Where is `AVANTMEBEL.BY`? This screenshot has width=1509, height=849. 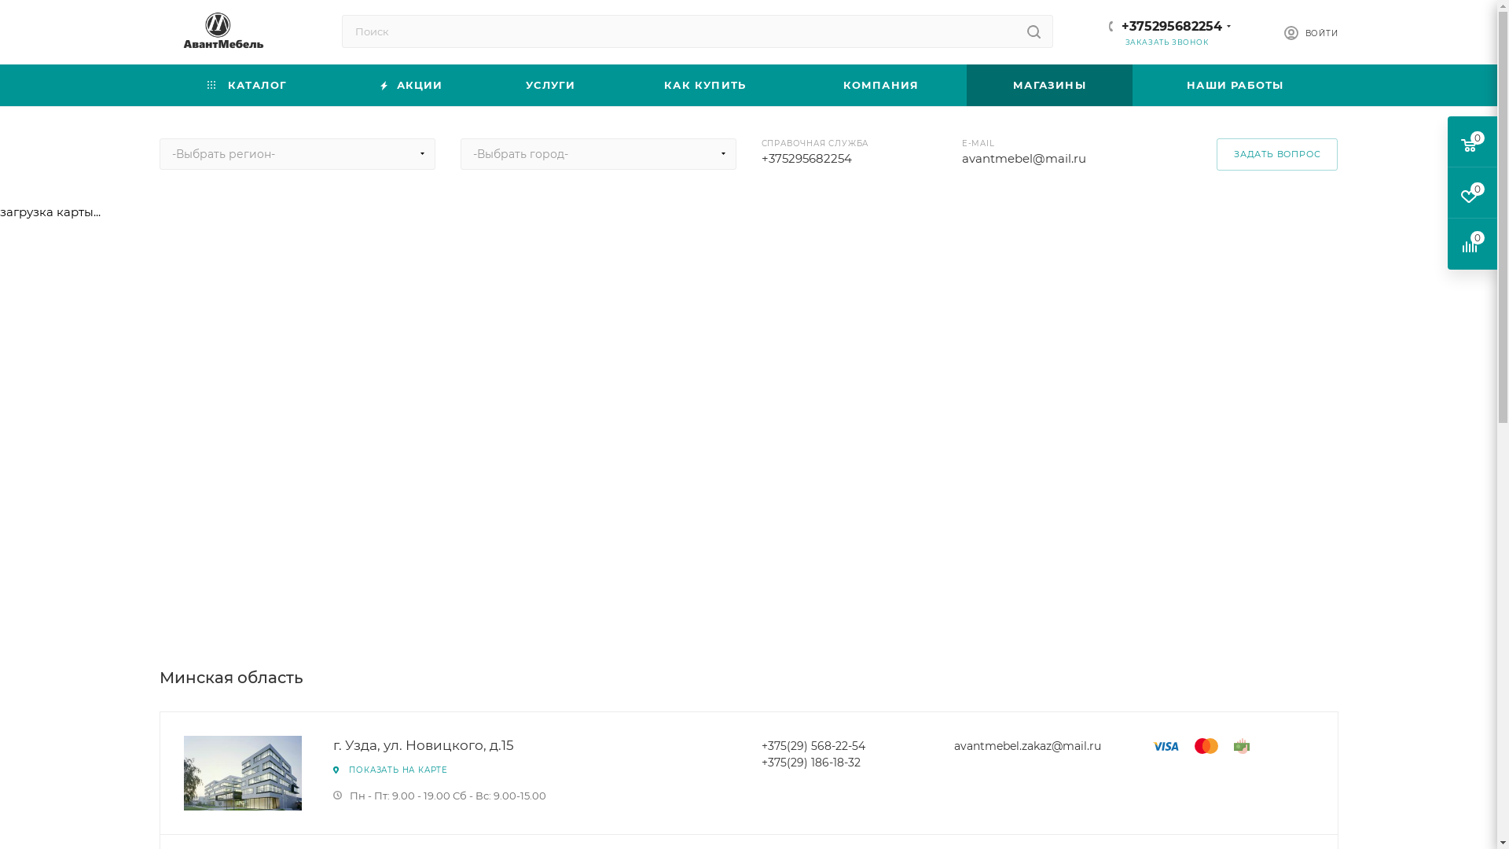 AVANTMEBEL.BY is located at coordinates (218, 33).